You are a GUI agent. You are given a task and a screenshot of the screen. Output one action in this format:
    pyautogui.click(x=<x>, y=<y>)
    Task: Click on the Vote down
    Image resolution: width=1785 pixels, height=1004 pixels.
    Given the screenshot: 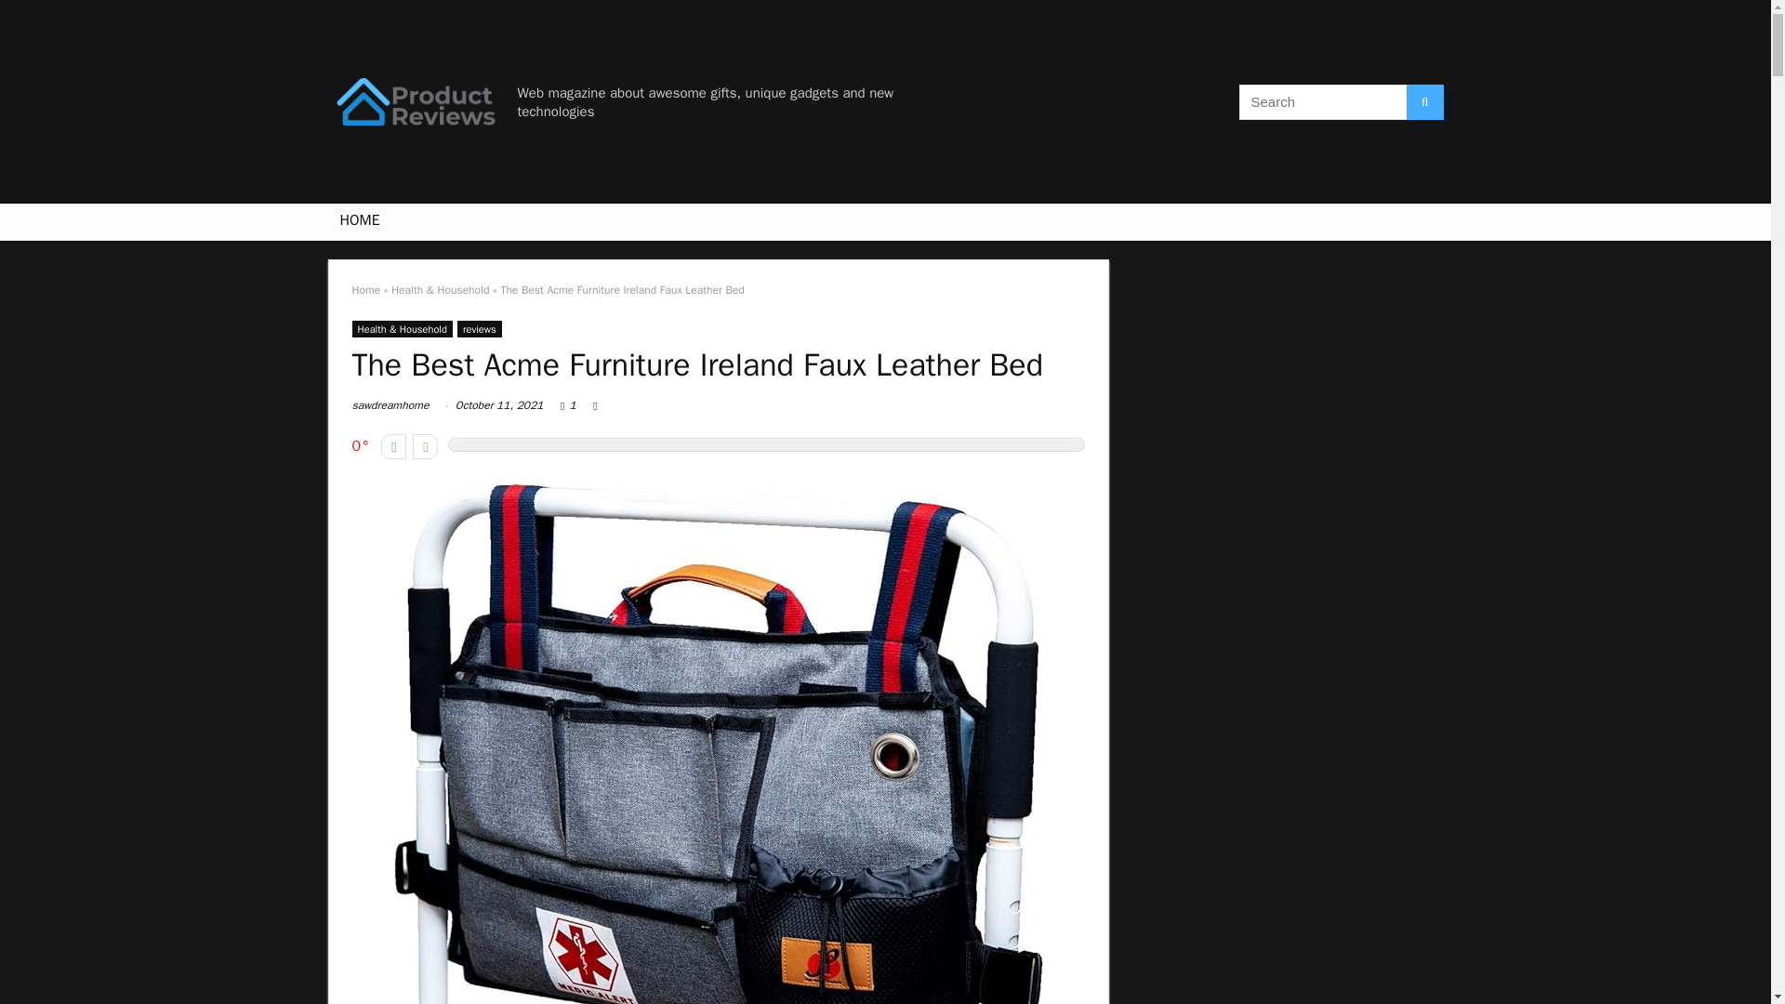 What is the action you would take?
    pyautogui.click(x=394, y=446)
    